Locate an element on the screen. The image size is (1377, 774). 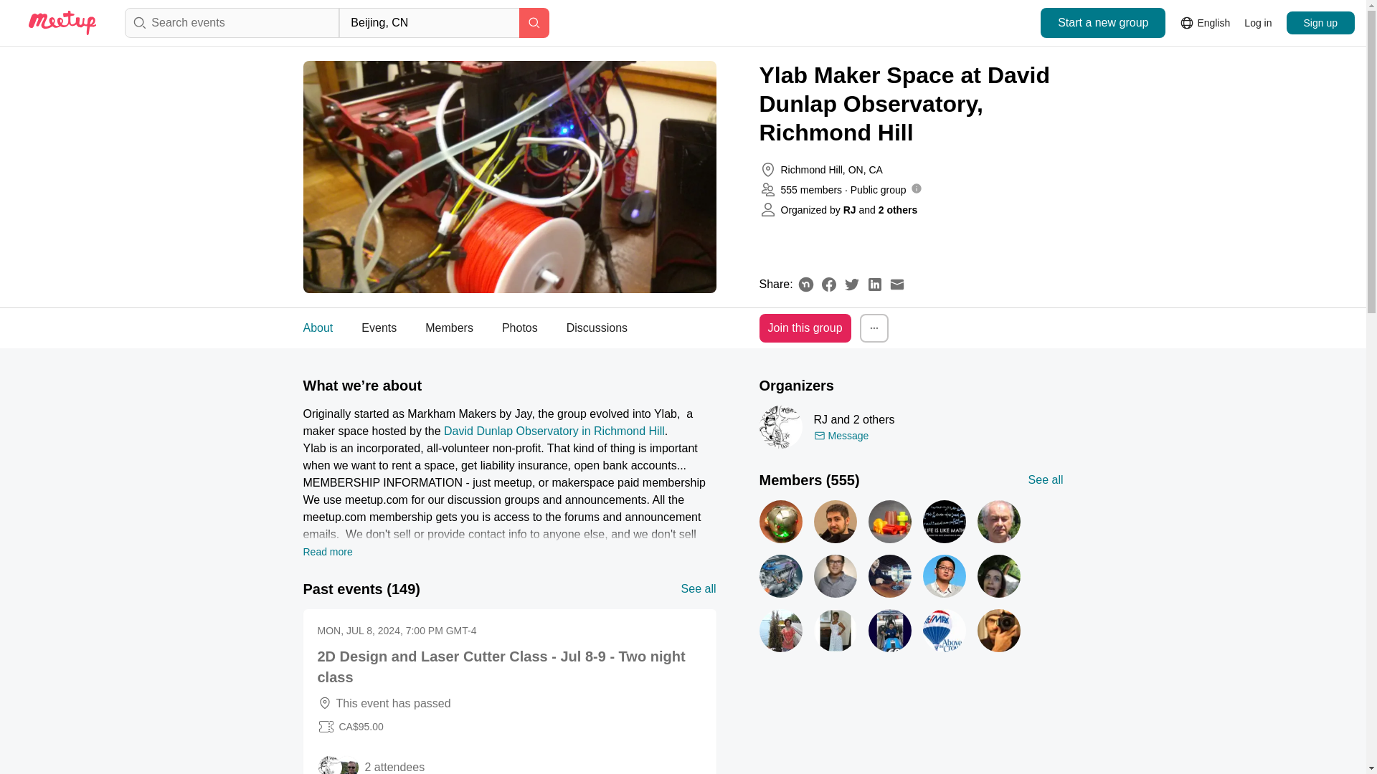
Read more is located at coordinates (1320, 23).